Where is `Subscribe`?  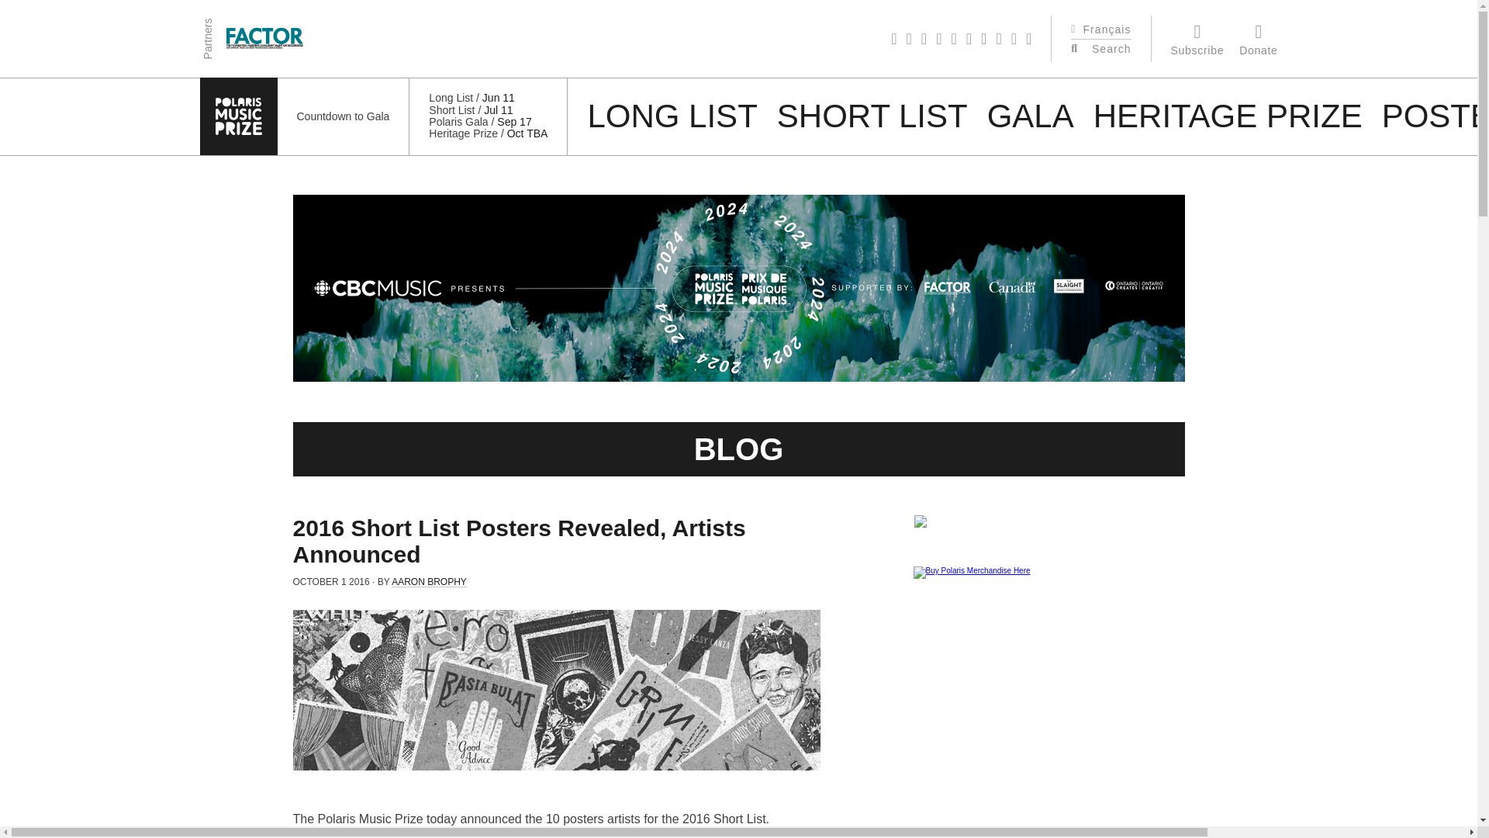 Subscribe is located at coordinates (1197, 39).